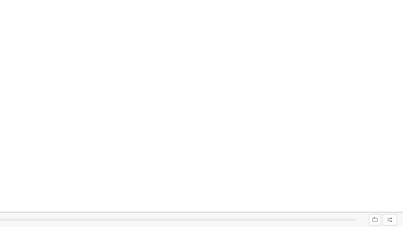 The width and height of the screenshot is (403, 227). I want to click on 11 stations, so click(386, 207).